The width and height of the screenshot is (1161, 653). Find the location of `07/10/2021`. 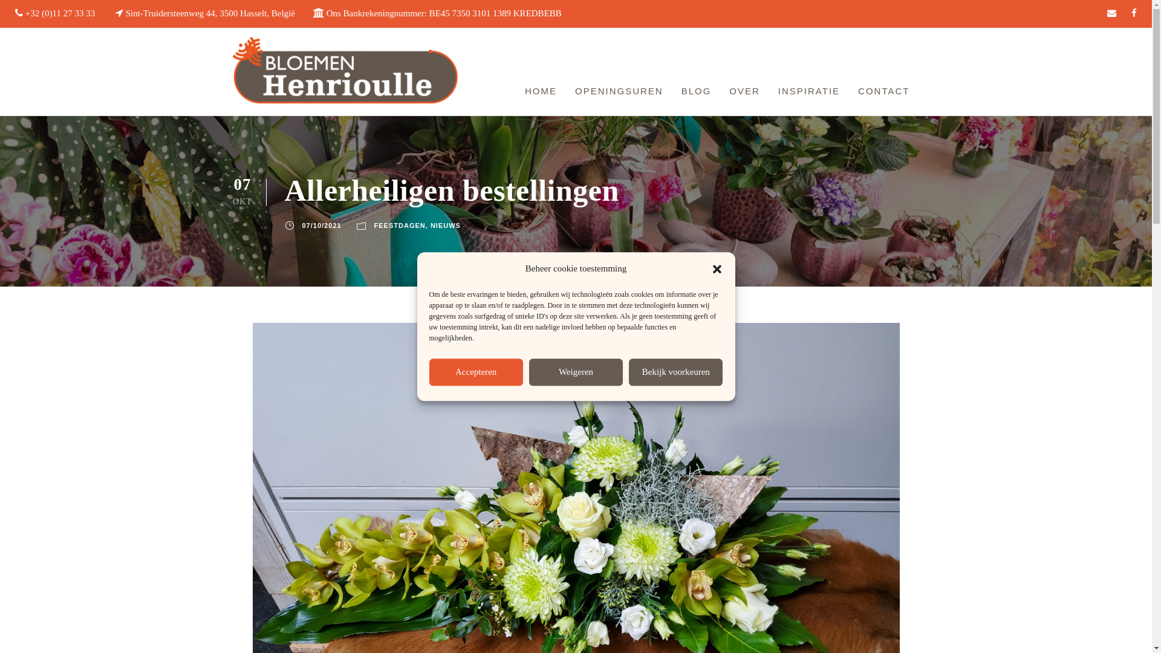

07/10/2021 is located at coordinates (322, 226).